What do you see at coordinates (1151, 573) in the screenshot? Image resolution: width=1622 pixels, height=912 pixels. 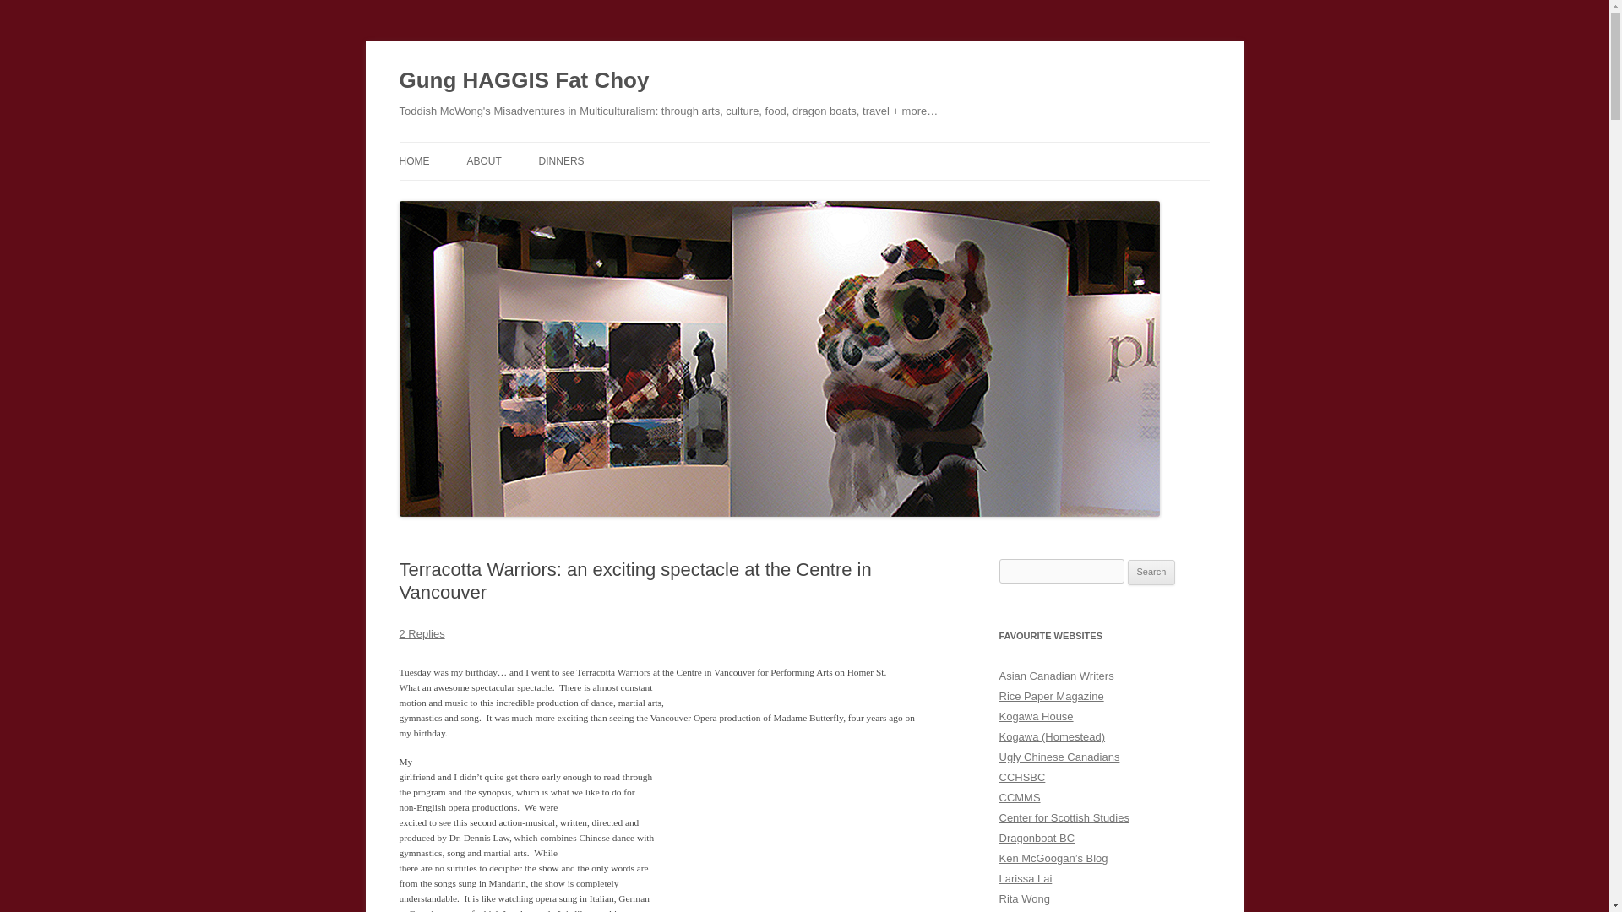 I see `Search` at bounding box center [1151, 573].